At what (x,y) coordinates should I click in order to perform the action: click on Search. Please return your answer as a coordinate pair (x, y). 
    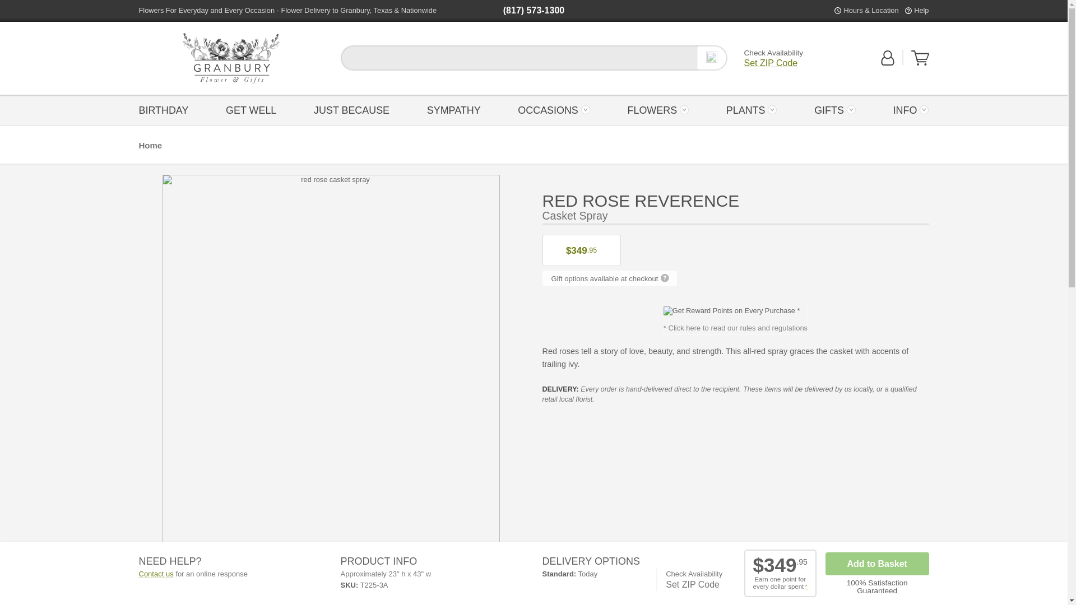
    Looking at the image, I should click on (712, 58).